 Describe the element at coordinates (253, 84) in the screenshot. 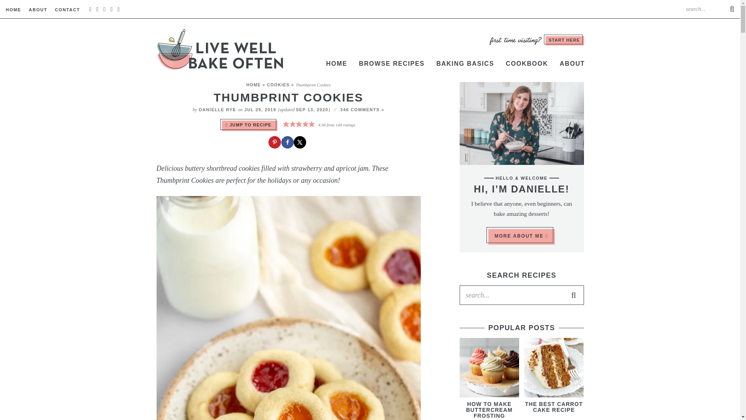

I see `HOME` at that location.